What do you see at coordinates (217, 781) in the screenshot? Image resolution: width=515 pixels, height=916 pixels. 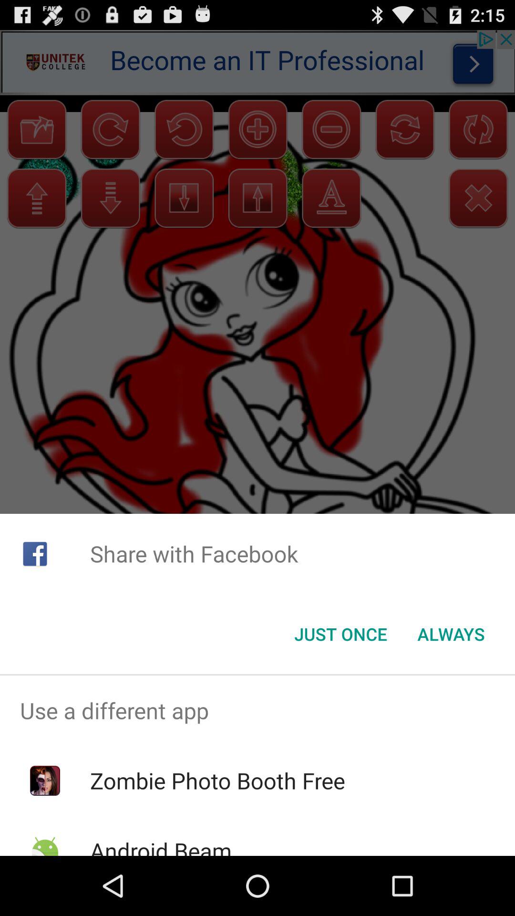 I see `tap the zombie photo booth icon` at bounding box center [217, 781].